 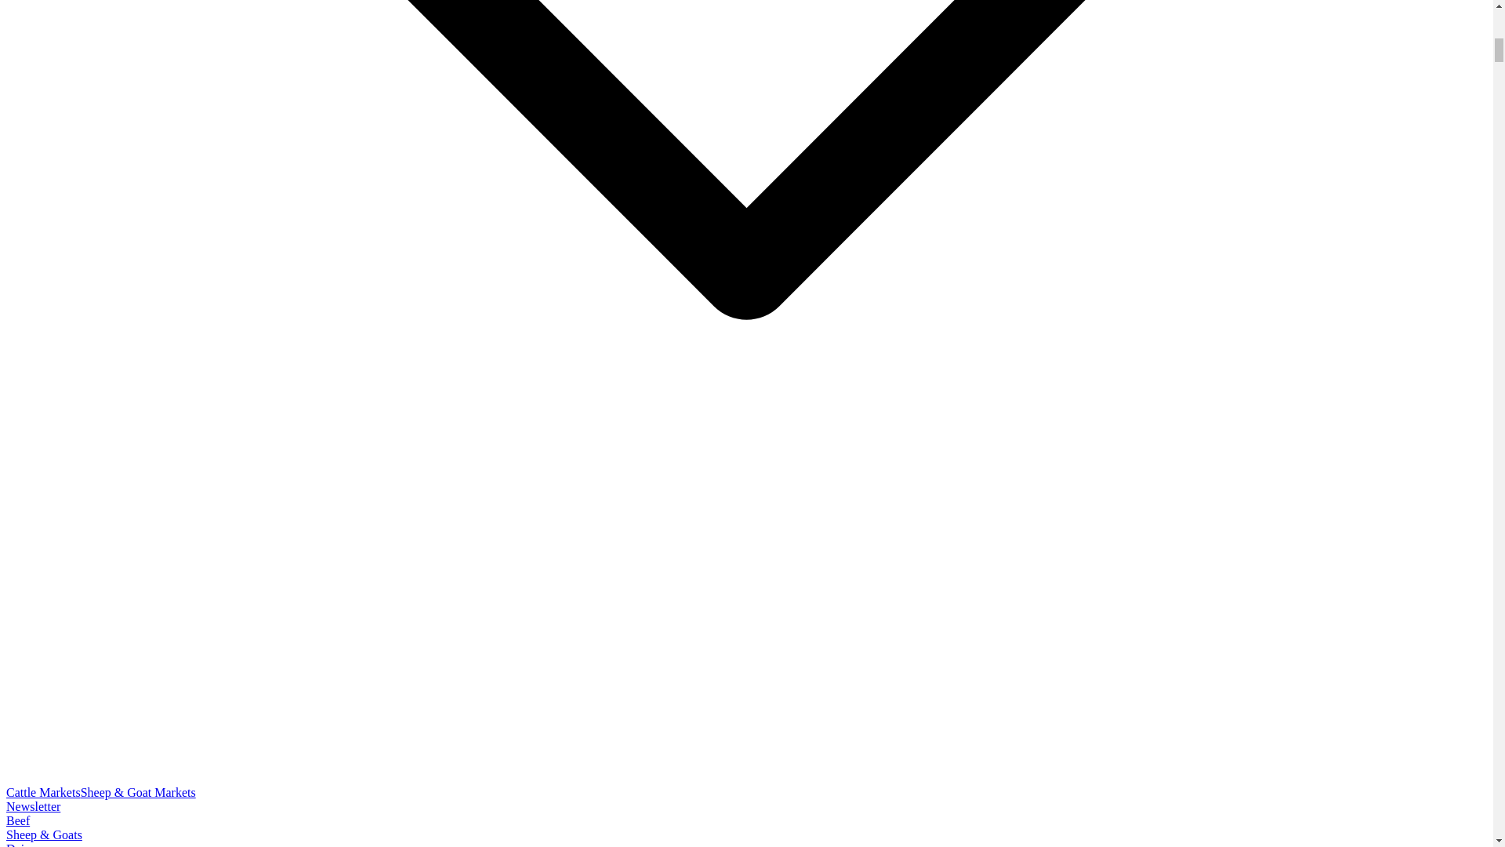 I want to click on Dairy, so click(x=20, y=844).